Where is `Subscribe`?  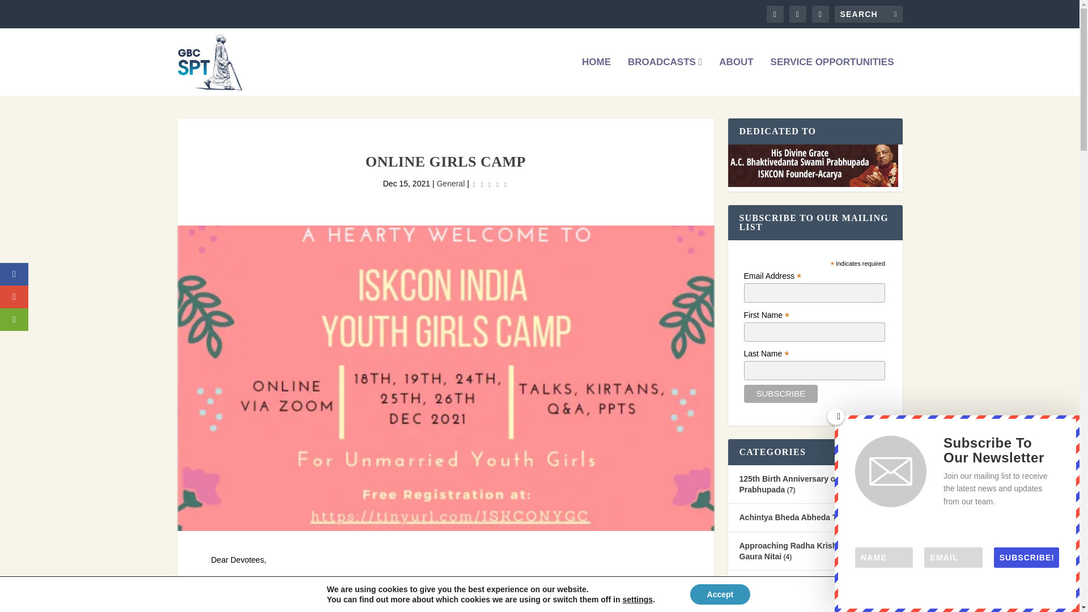 Subscribe is located at coordinates (781, 393).